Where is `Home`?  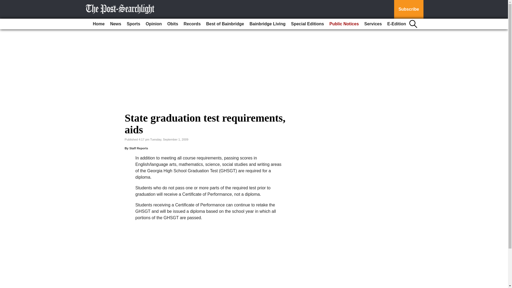
Home is located at coordinates (98, 24).